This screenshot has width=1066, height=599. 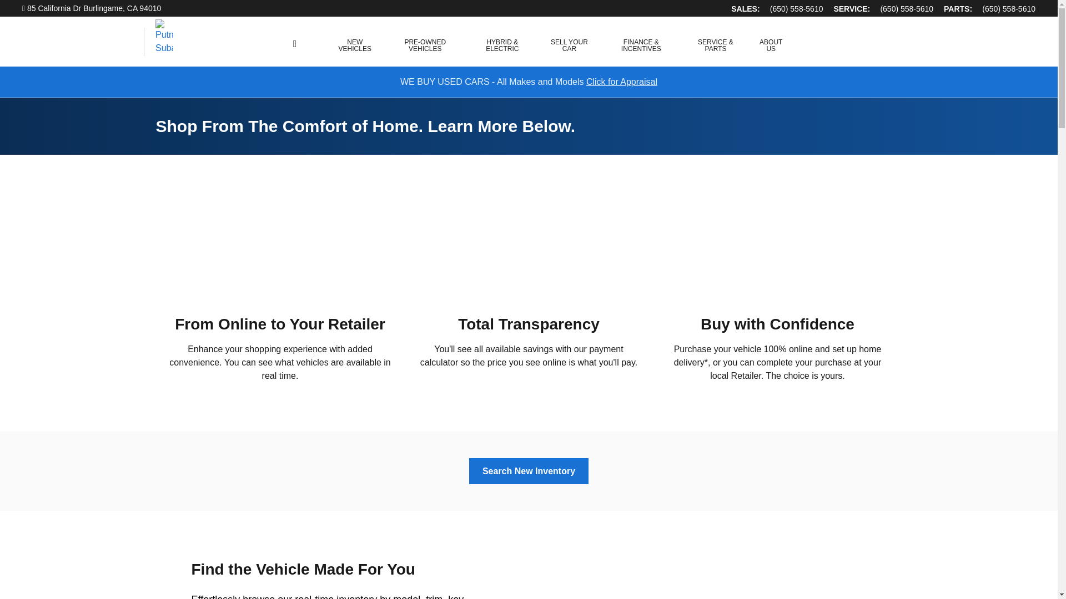 What do you see at coordinates (83, 42) in the screenshot?
I see `Home` at bounding box center [83, 42].